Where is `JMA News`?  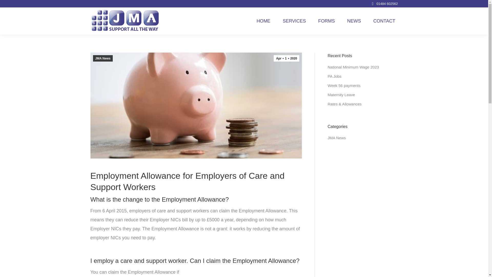
JMA News is located at coordinates (354, 21).